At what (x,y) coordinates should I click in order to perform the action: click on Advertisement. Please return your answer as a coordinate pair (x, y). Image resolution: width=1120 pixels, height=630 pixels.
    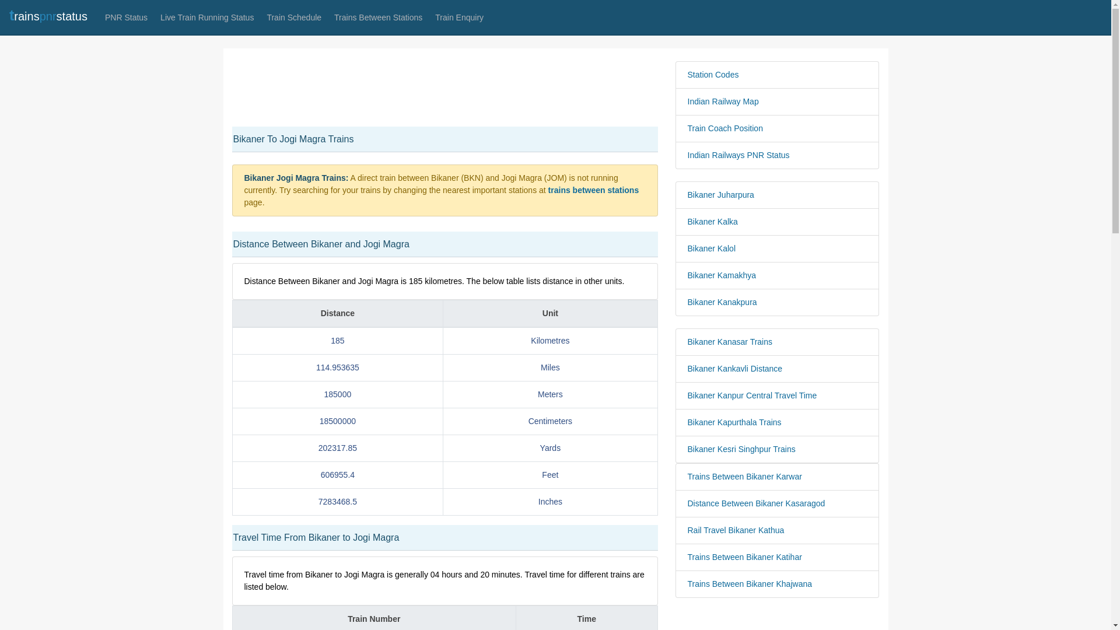
    Looking at the image, I should click on (444, 87).